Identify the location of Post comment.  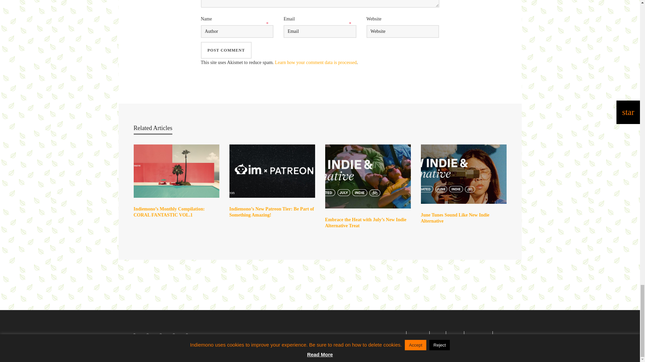
(226, 50).